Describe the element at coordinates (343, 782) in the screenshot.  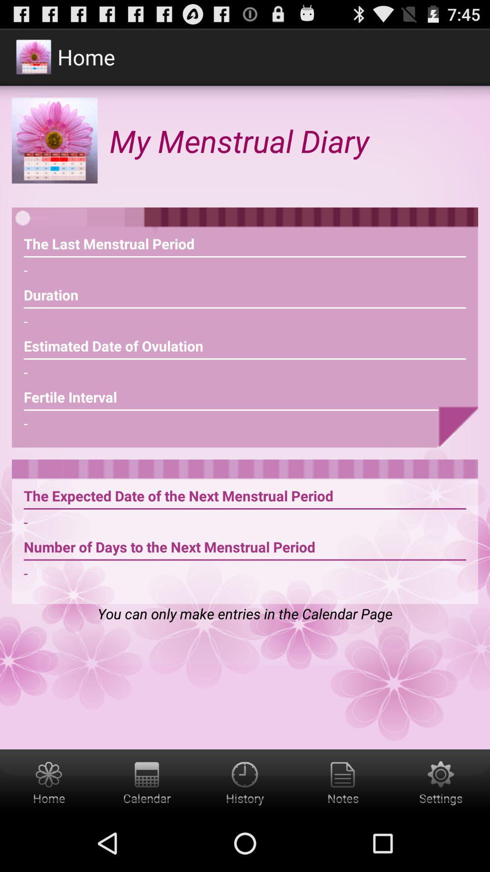
I see `go to notes` at that location.